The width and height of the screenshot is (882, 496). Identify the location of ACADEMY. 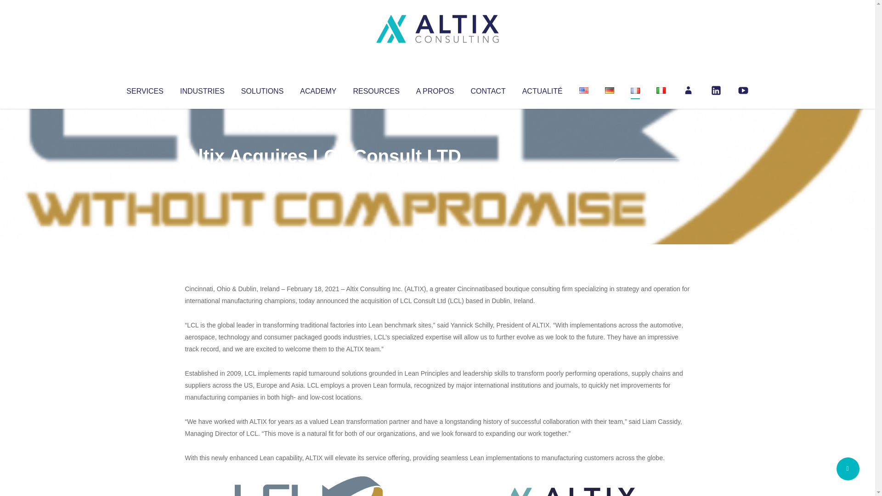
(318, 89).